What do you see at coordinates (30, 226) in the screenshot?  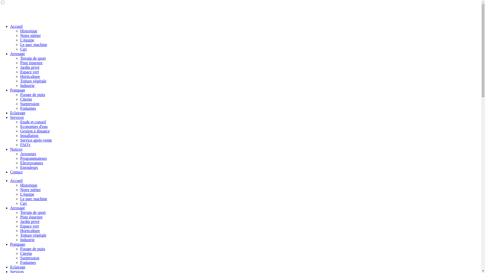 I see `Espace vert` at bounding box center [30, 226].